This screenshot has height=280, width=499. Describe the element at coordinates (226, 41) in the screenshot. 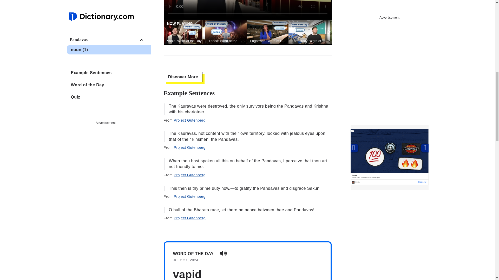

I see `Yahoo: Word of the Day` at that location.